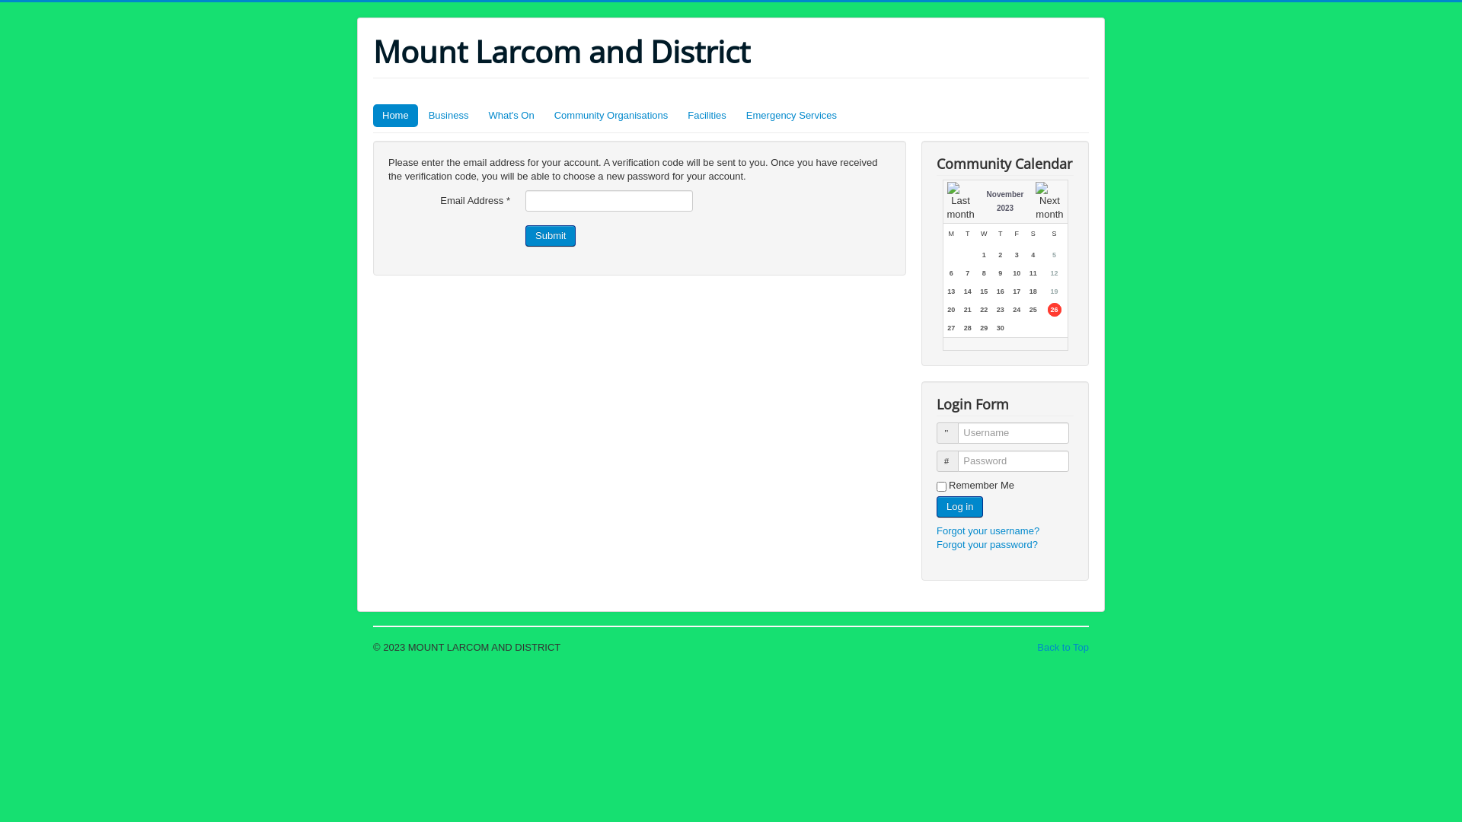  What do you see at coordinates (449, 116) in the screenshot?
I see `Business` at bounding box center [449, 116].